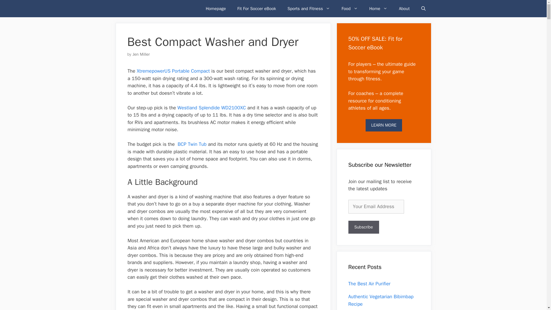 This screenshot has height=310, width=551. Describe the element at coordinates (257, 9) in the screenshot. I see `Fit For Soccer eBook` at that location.